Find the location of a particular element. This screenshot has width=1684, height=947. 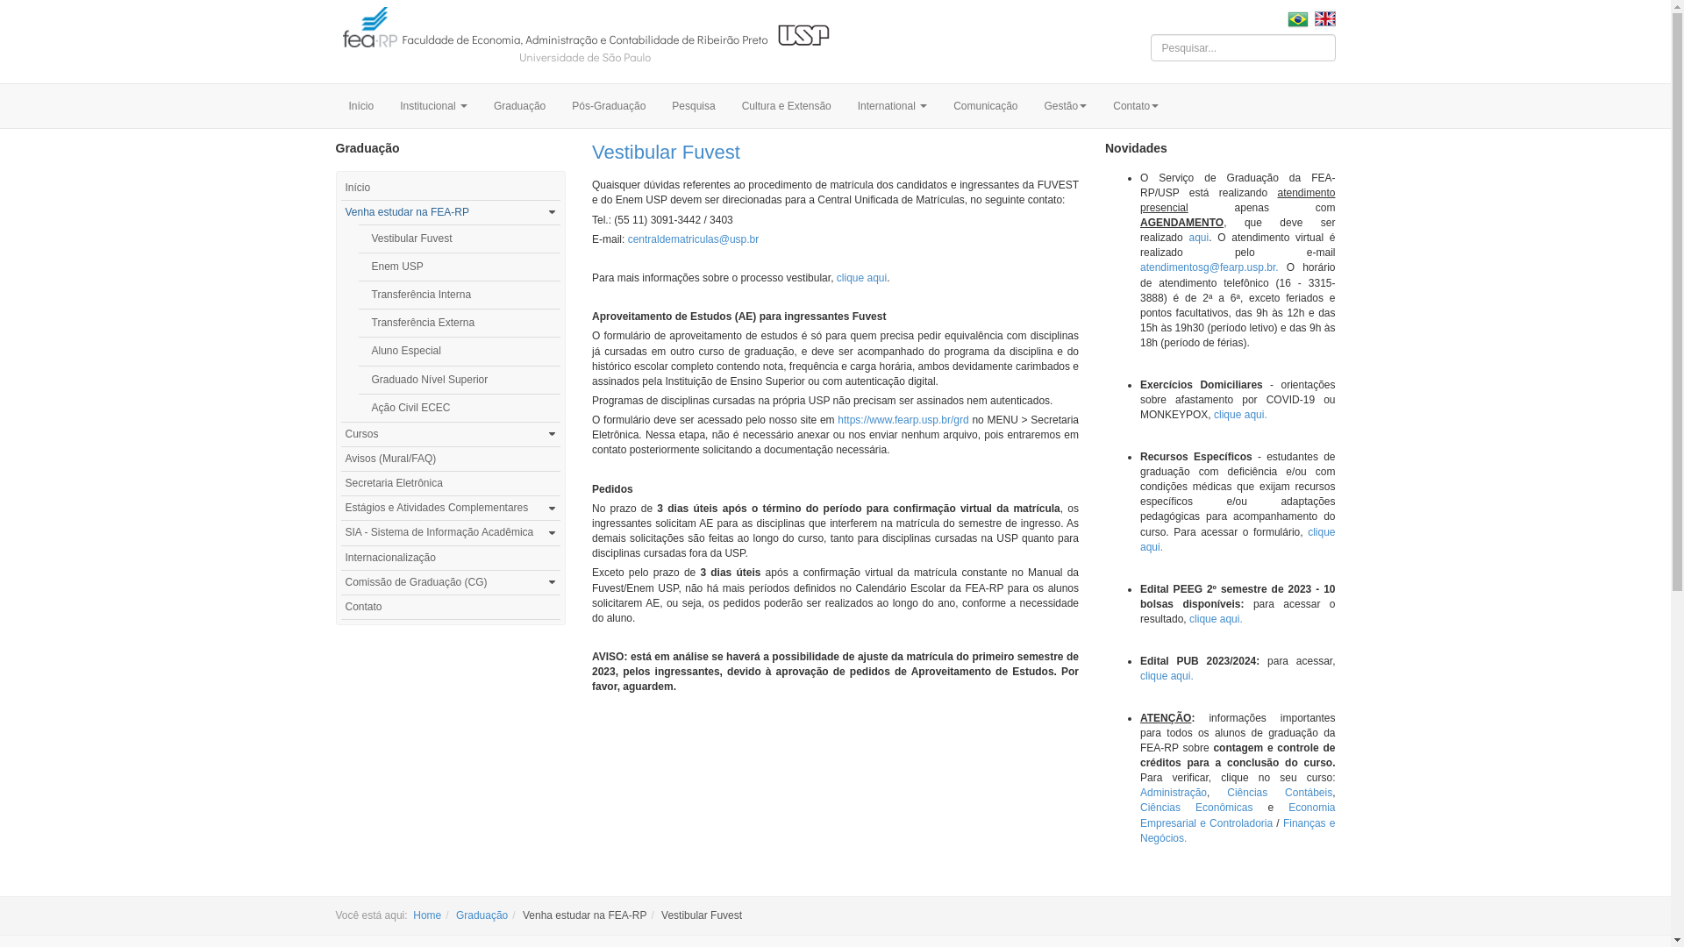

Vestibular Fuvest is located at coordinates (667, 153).